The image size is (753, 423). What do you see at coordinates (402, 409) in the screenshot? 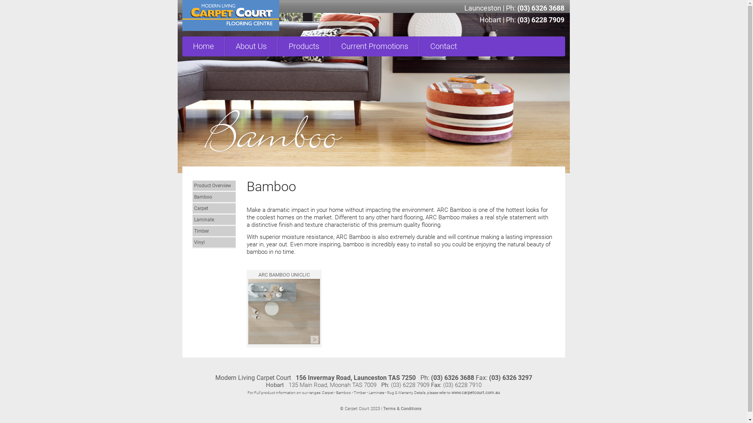
I see `Terms & Conditions` at bounding box center [402, 409].